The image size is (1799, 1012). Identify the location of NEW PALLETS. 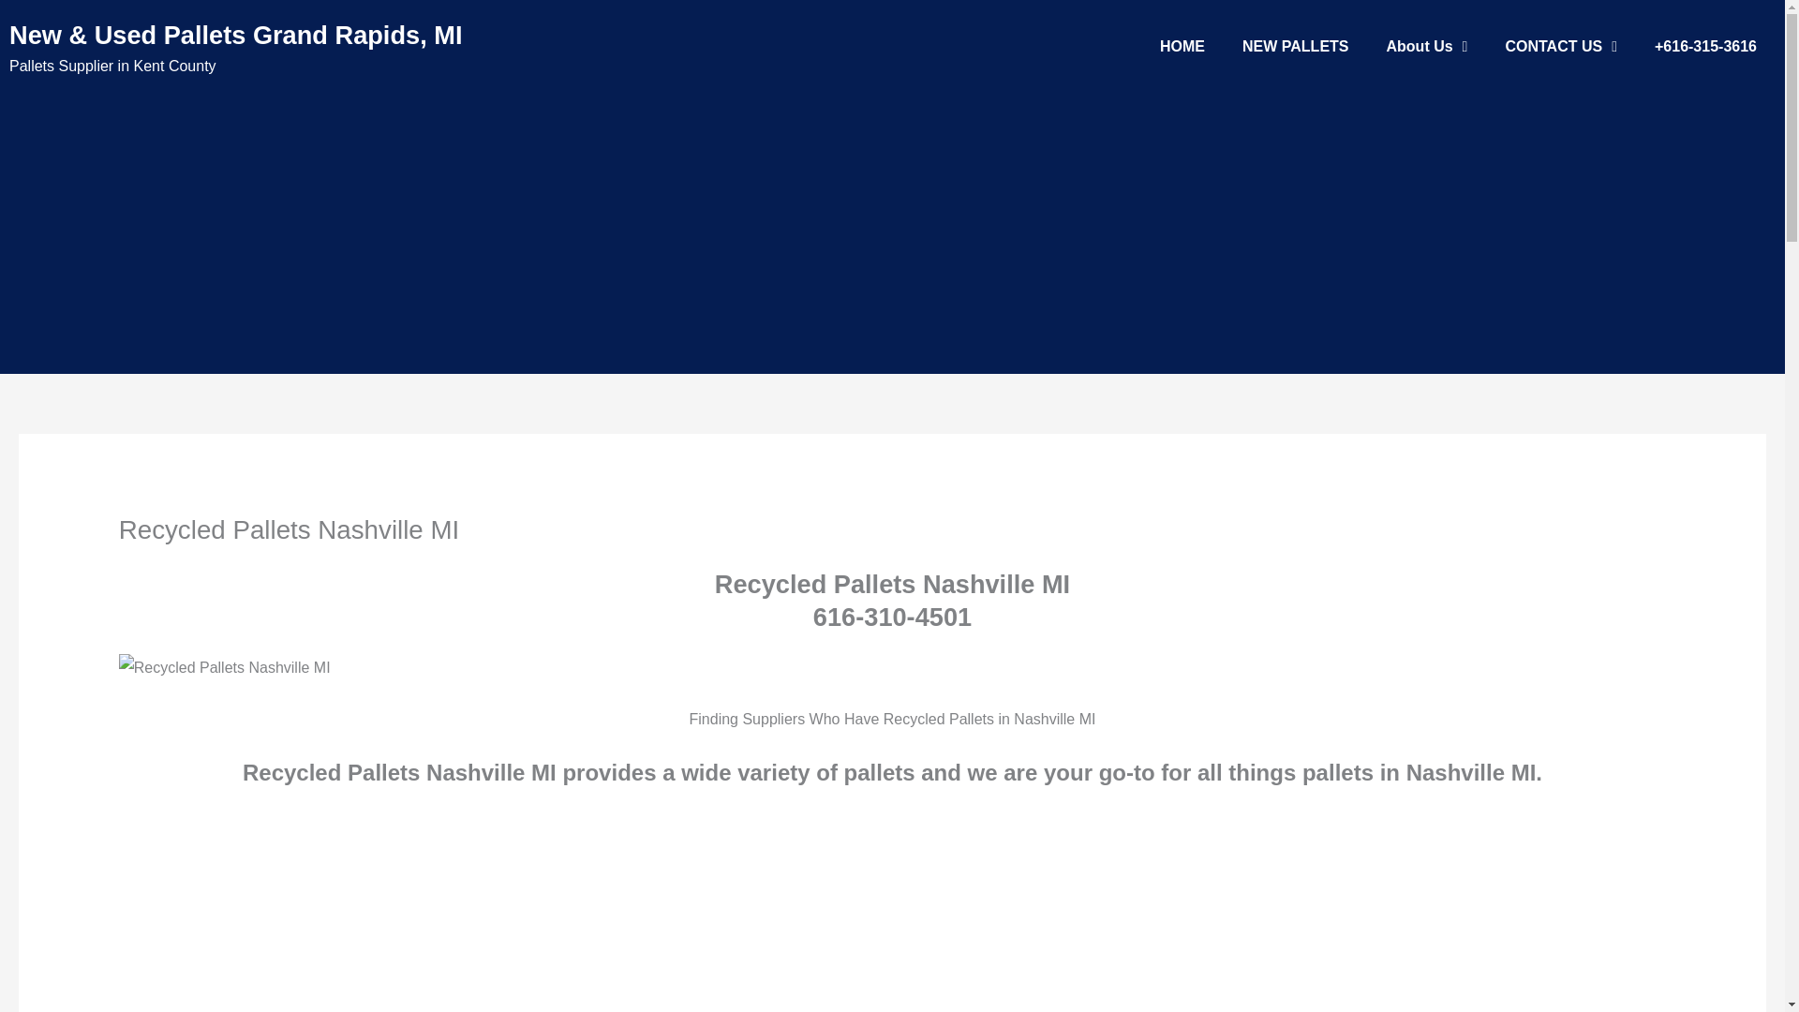
(1295, 47).